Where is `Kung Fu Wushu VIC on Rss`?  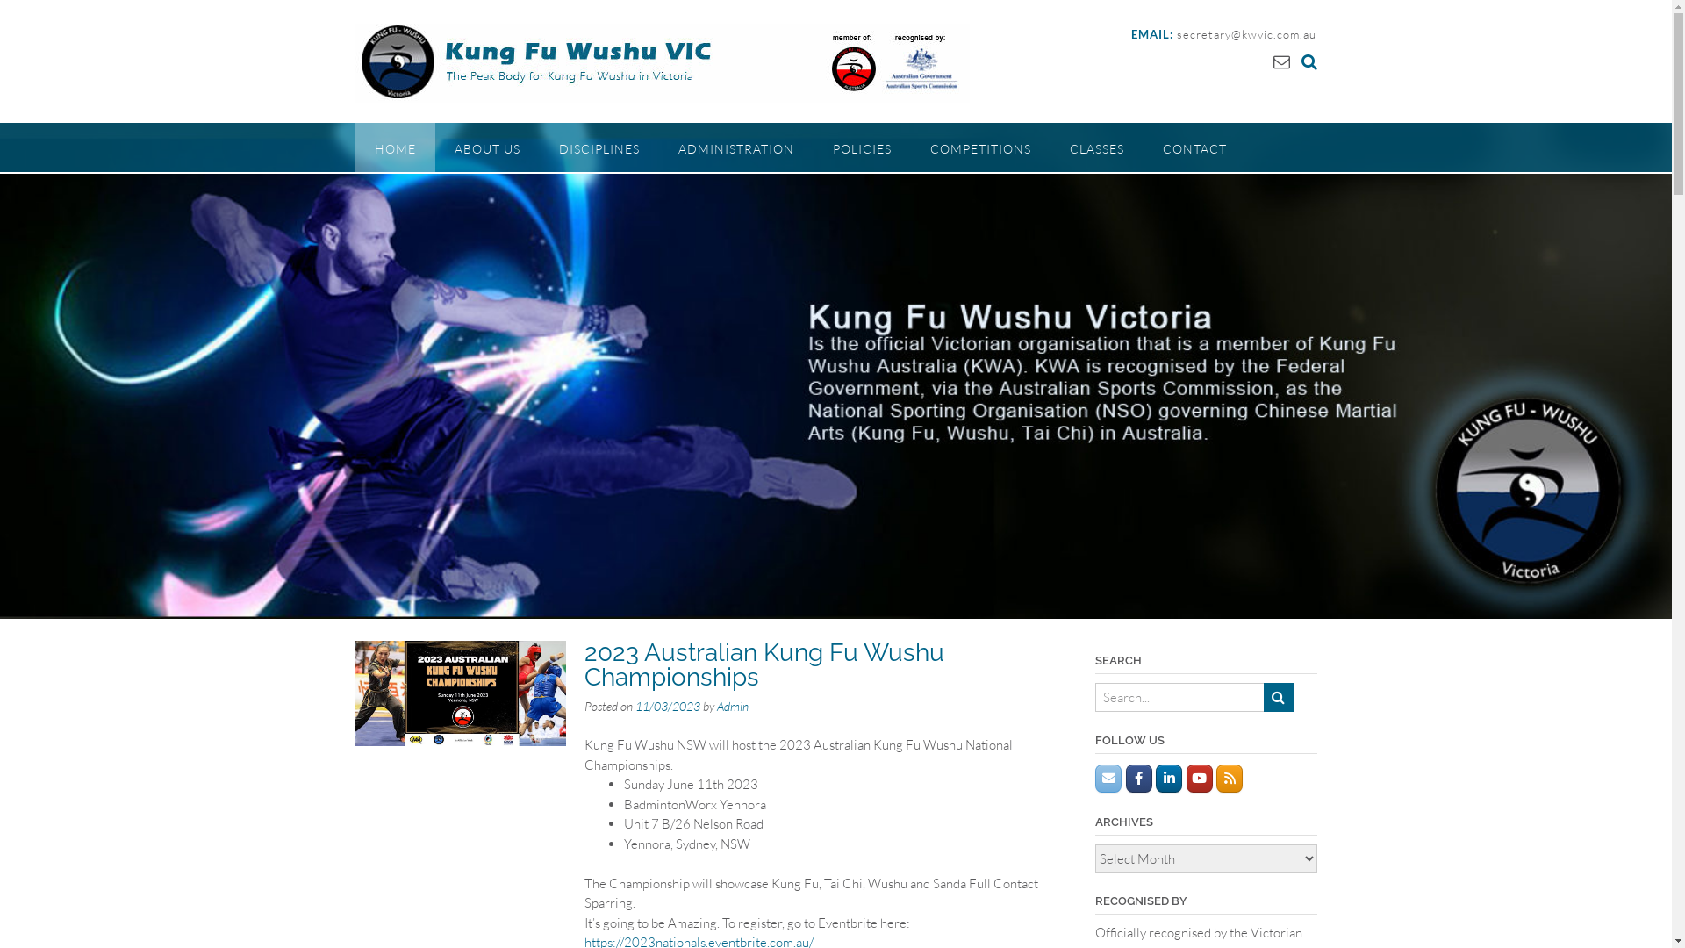 Kung Fu Wushu VIC on Rss is located at coordinates (1230, 779).